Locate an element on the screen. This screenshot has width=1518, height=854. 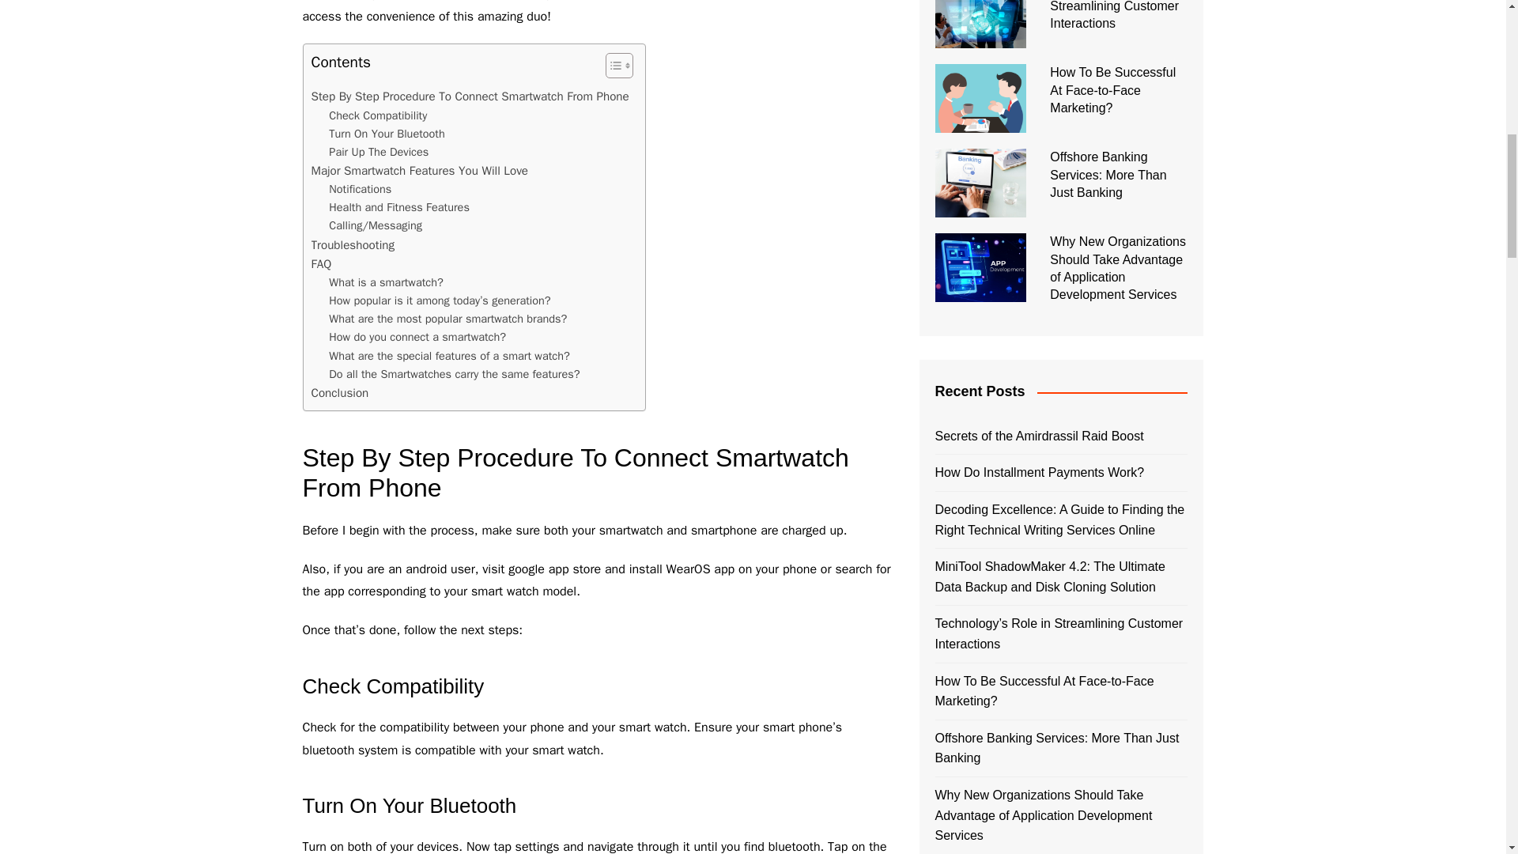
Troubleshooting is located at coordinates (353, 245).